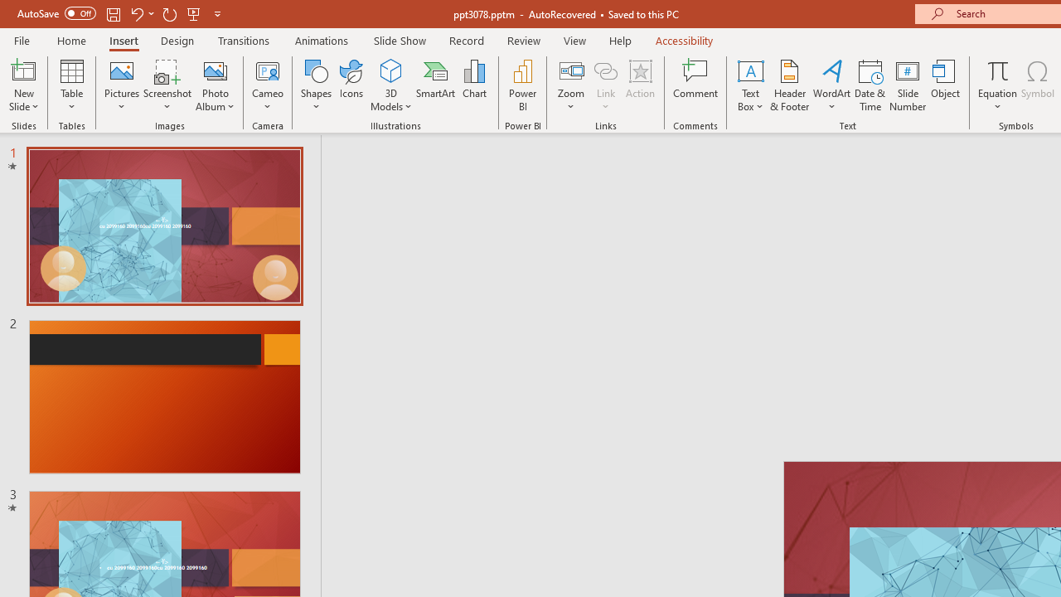  Describe the element at coordinates (216, 70) in the screenshot. I see `New Photo Album...` at that location.